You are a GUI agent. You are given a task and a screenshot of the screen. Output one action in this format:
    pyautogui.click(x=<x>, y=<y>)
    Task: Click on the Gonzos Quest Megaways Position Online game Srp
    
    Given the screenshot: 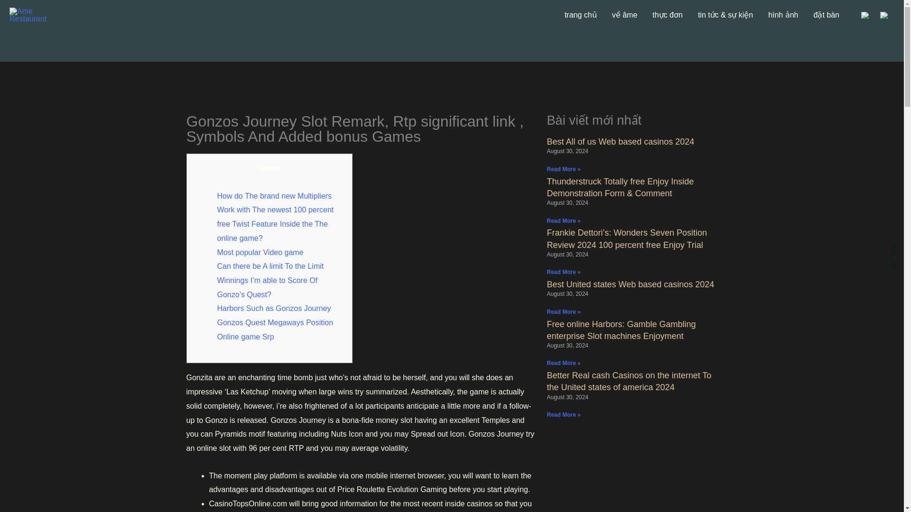 What is the action you would take?
    pyautogui.click(x=275, y=329)
    